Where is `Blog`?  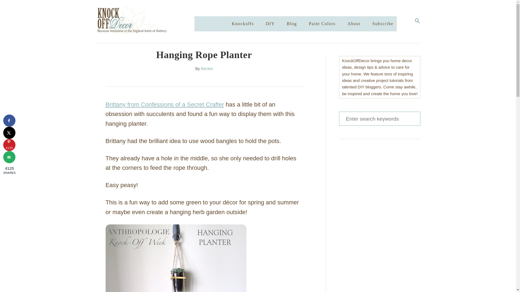
Blog is located at coordinates (292, 24).